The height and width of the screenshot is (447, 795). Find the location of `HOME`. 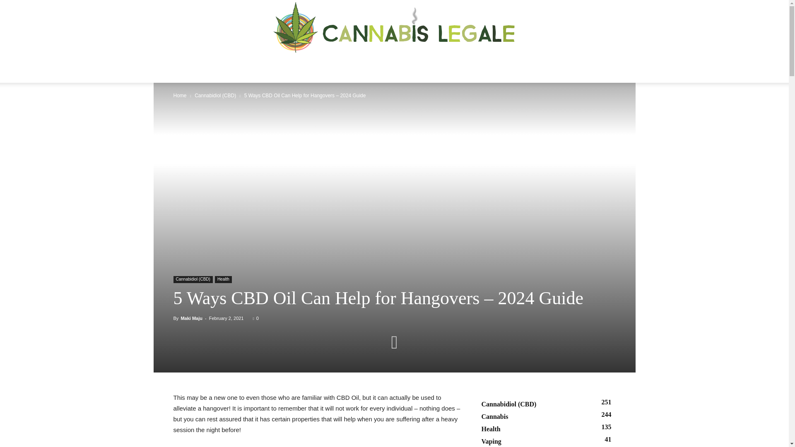

HOME is located at coordinates (217, 68).